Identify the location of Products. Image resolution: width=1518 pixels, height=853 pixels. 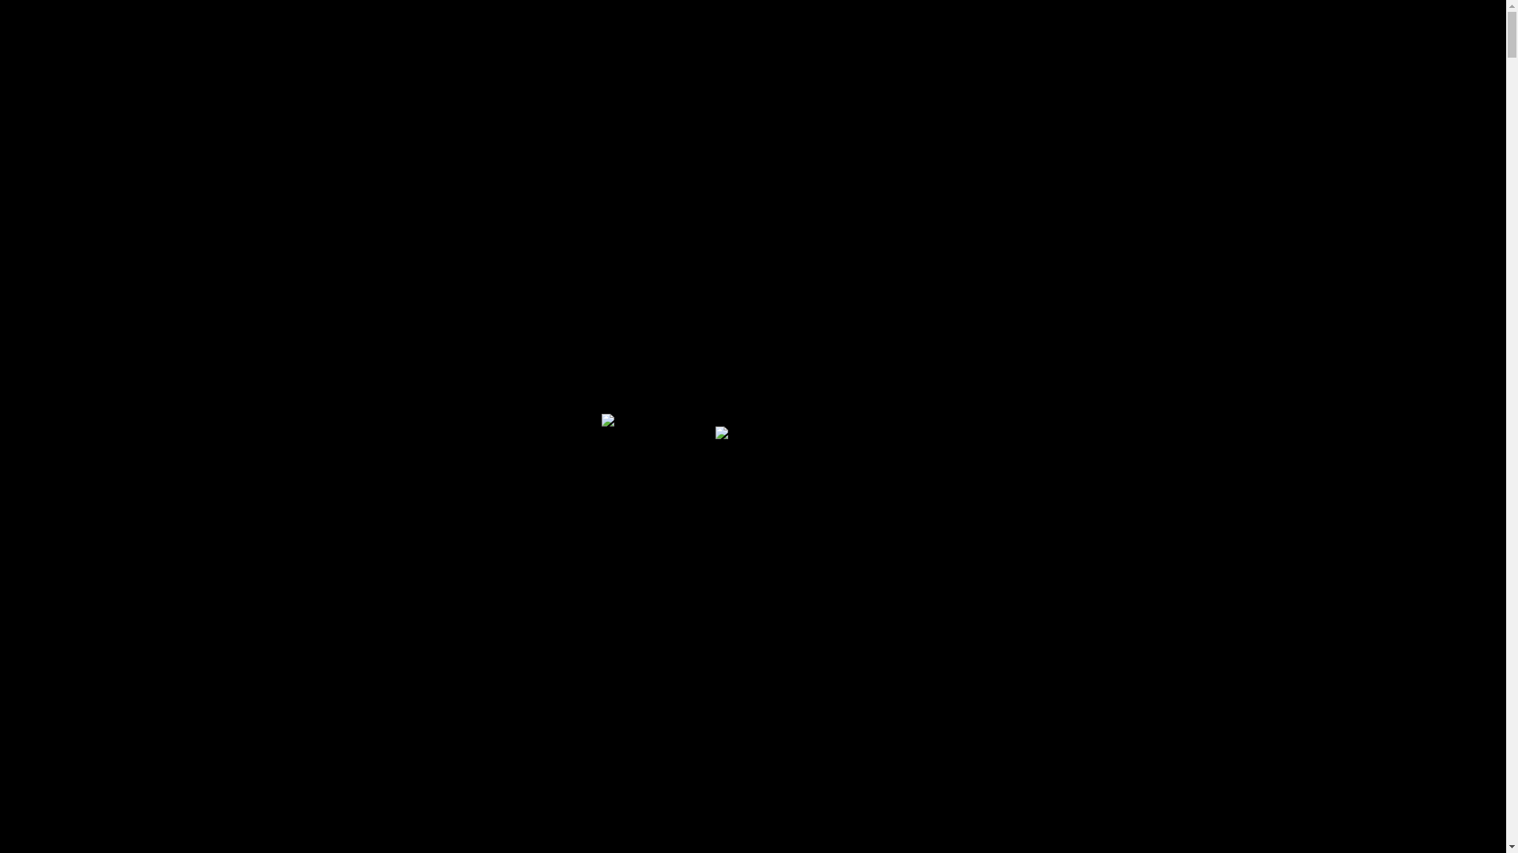
(209, 389).